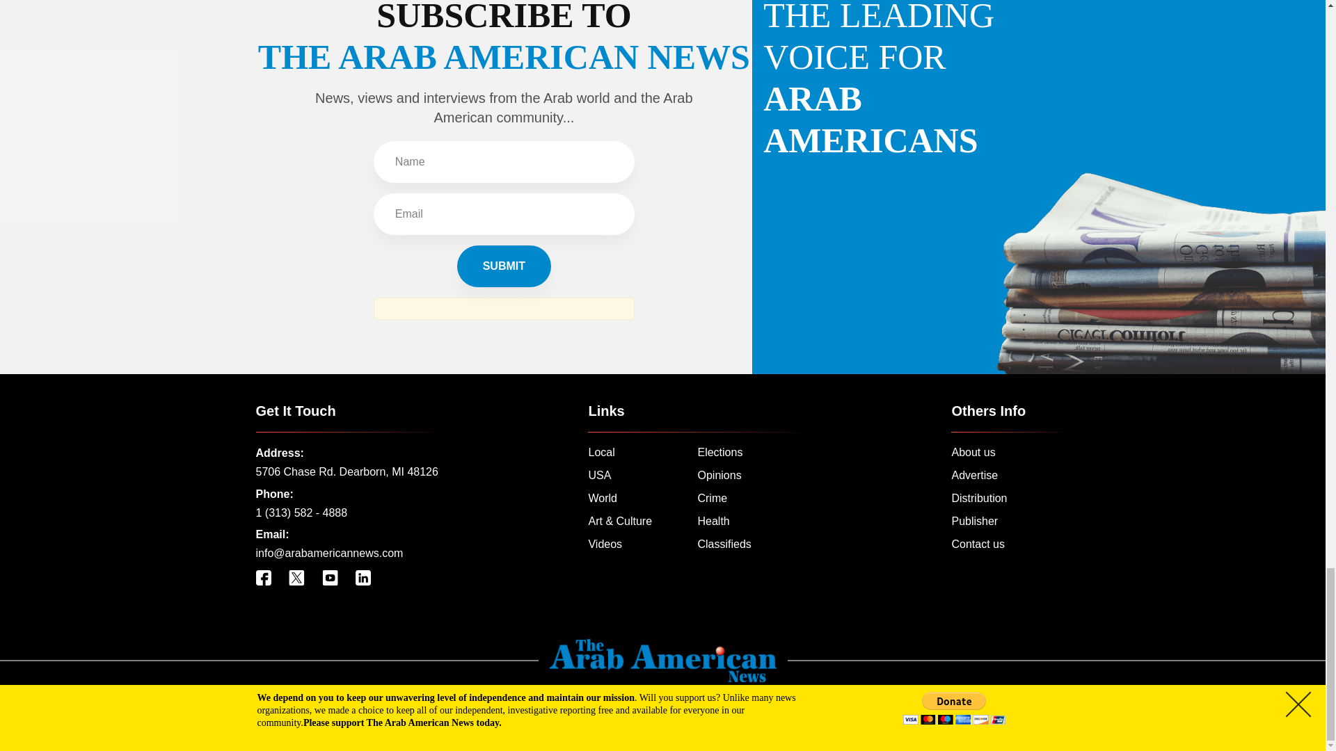 The height and width of the screenshot is (751, 1336). I want to click on Submit, so click(504, 266).